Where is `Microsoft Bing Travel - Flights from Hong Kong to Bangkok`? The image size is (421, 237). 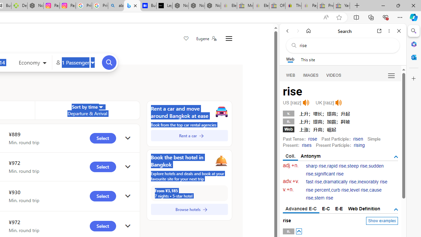 Microsoft Bing Travel - Flights from Hong Kong to Bangkok is located at coordinates (132, 6).